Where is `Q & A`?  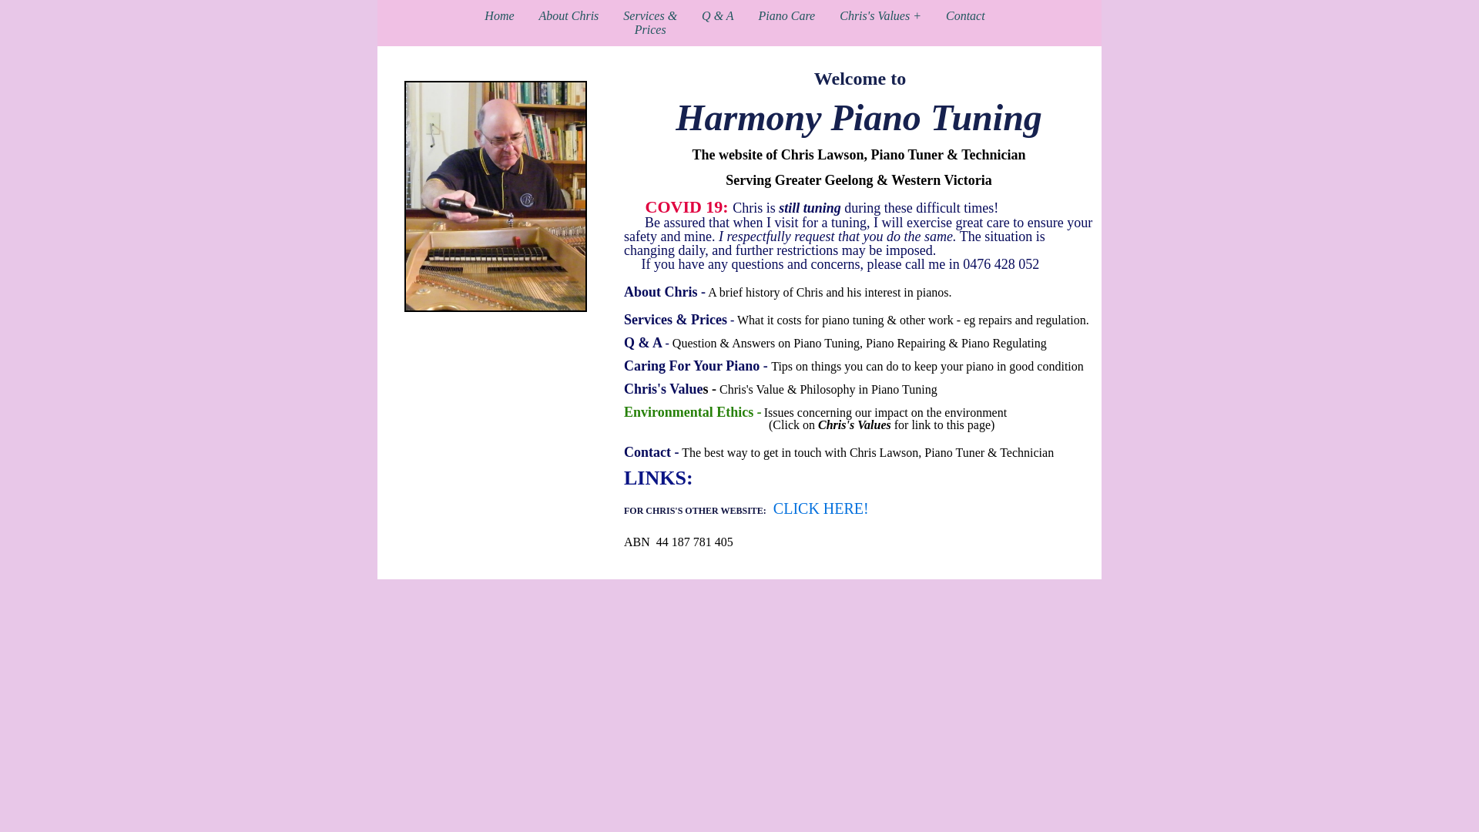
Q & A is located at coordinates (721, 16).